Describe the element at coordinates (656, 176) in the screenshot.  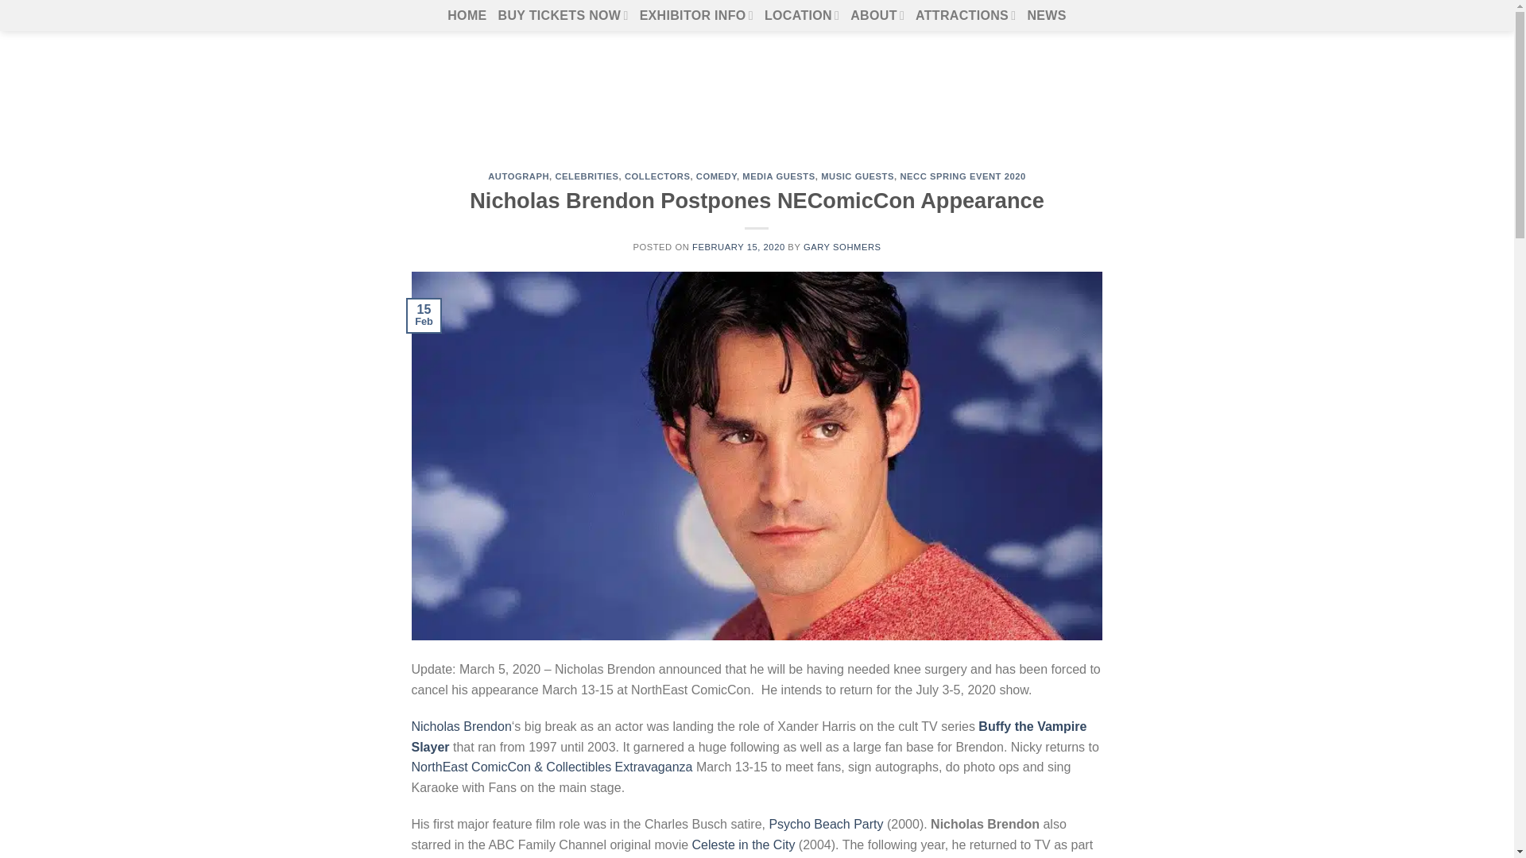
I see `COLLECTORS` at that location.